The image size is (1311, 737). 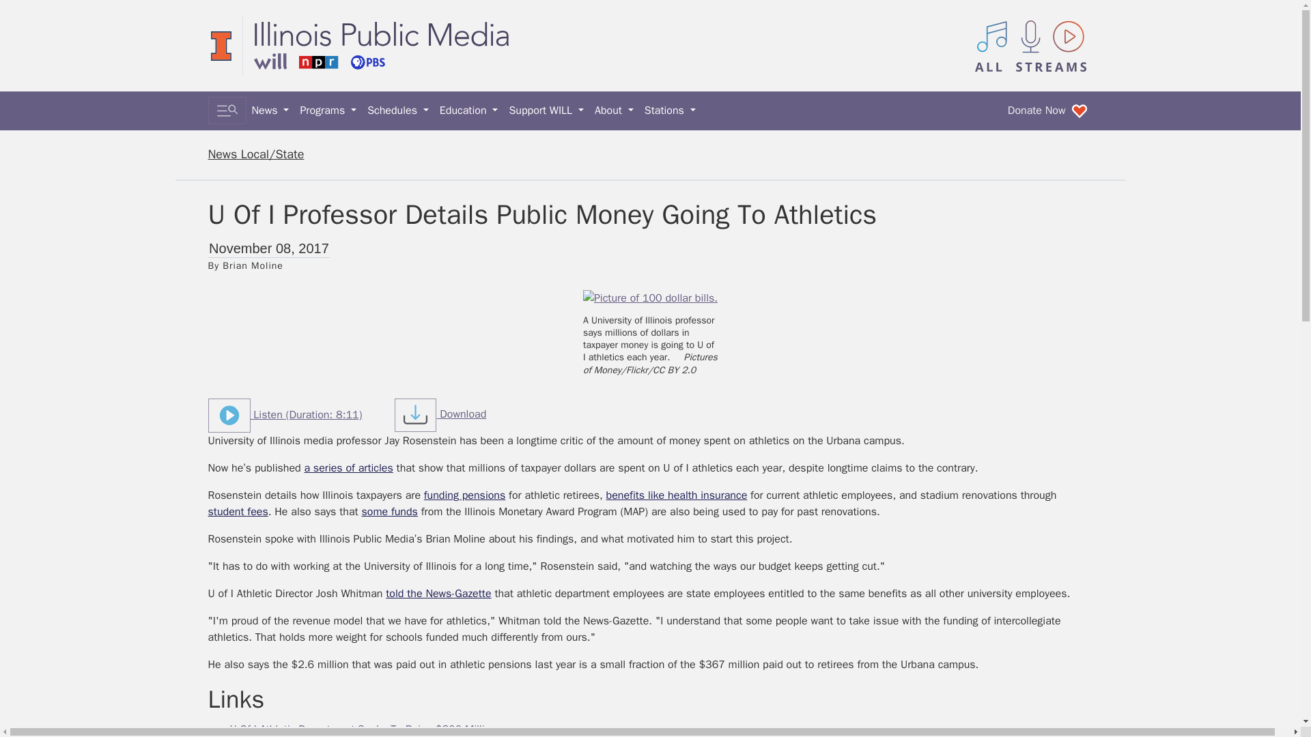 I want to click on All IPM content streams, so click(x=1031, y=45).